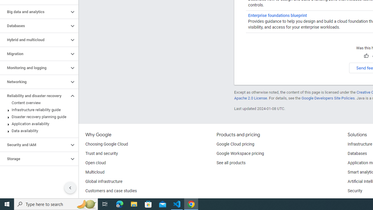 The width and height of the screenshot is (373, 210). Describe the element at coordinates (99, 200) in the screenshot. I see `Analyst reports` at that location.